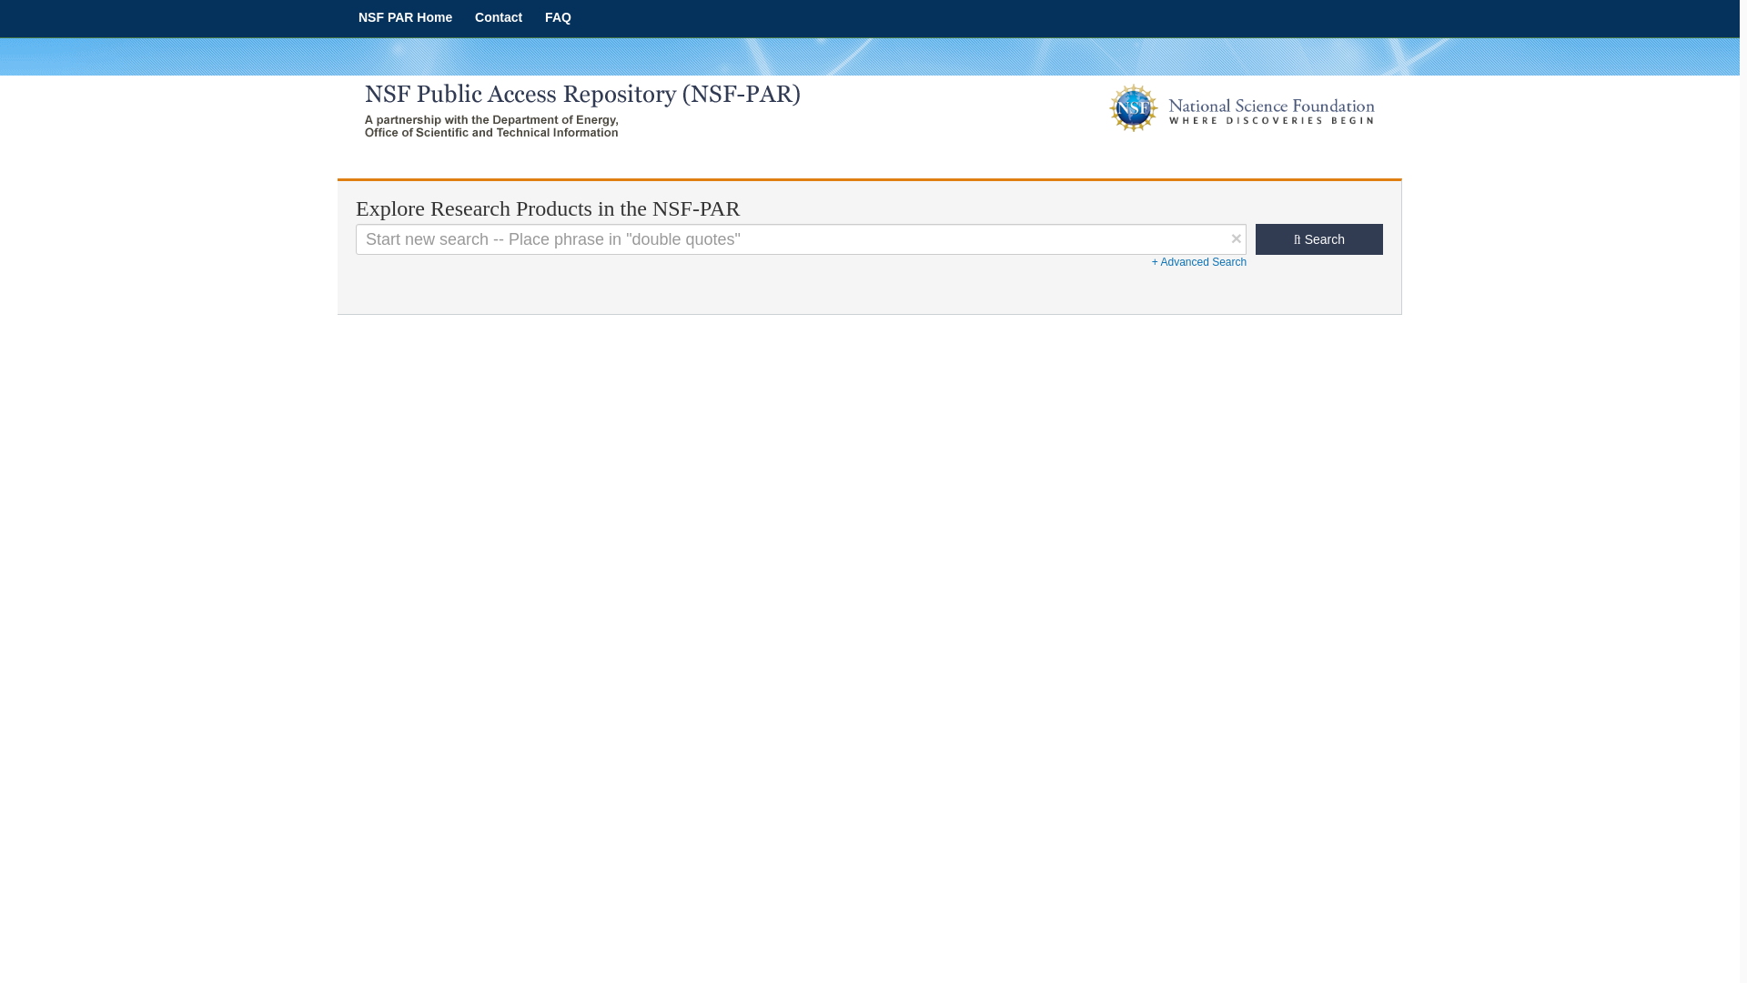 The width and height of the screenshot is (1747, 983). I want to click on FAQ, so click(558, 16).